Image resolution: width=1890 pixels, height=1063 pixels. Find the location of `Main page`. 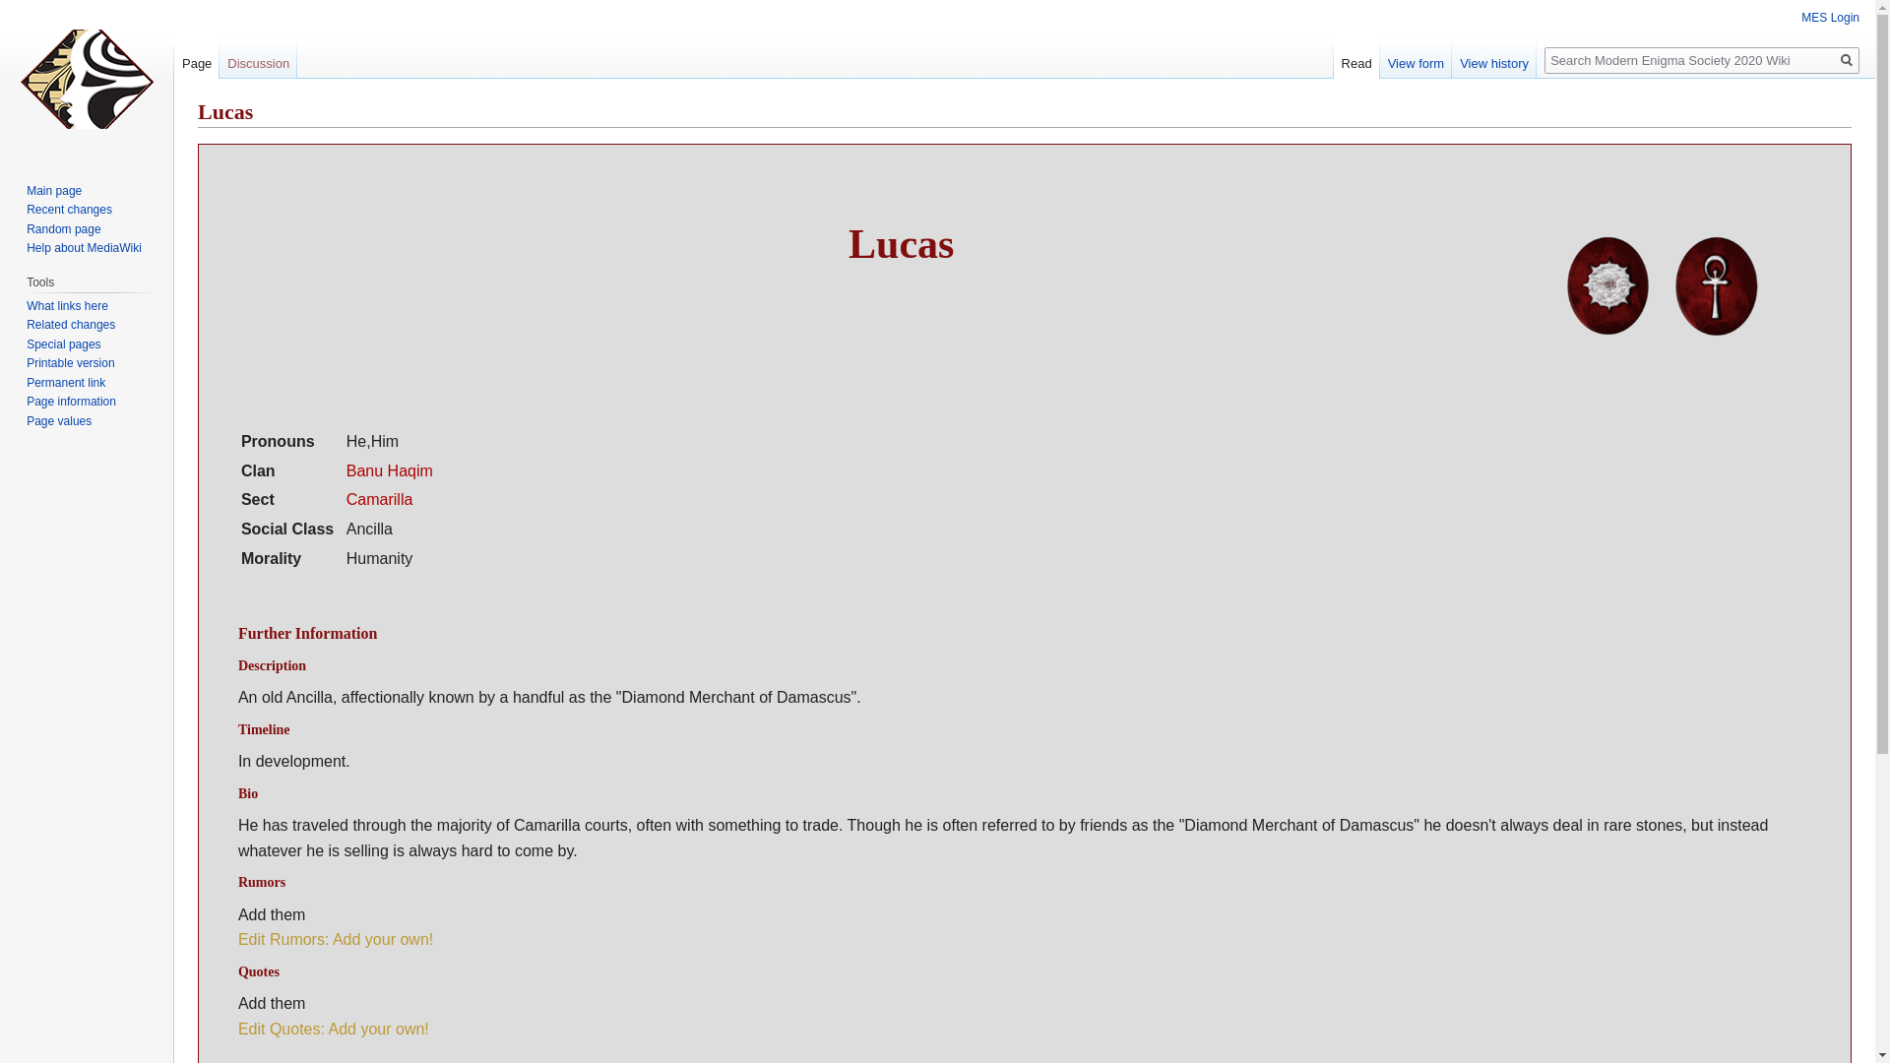

Main page is located at coordinates (53, 190).